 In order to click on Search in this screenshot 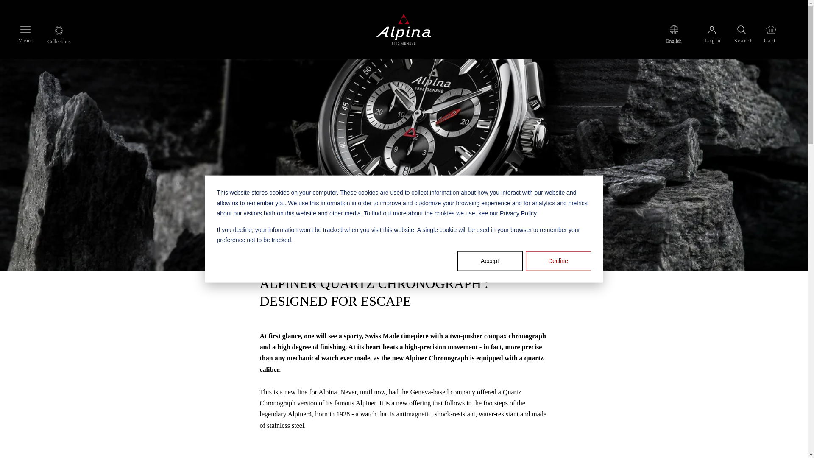, I will do `click(747, 30)`.